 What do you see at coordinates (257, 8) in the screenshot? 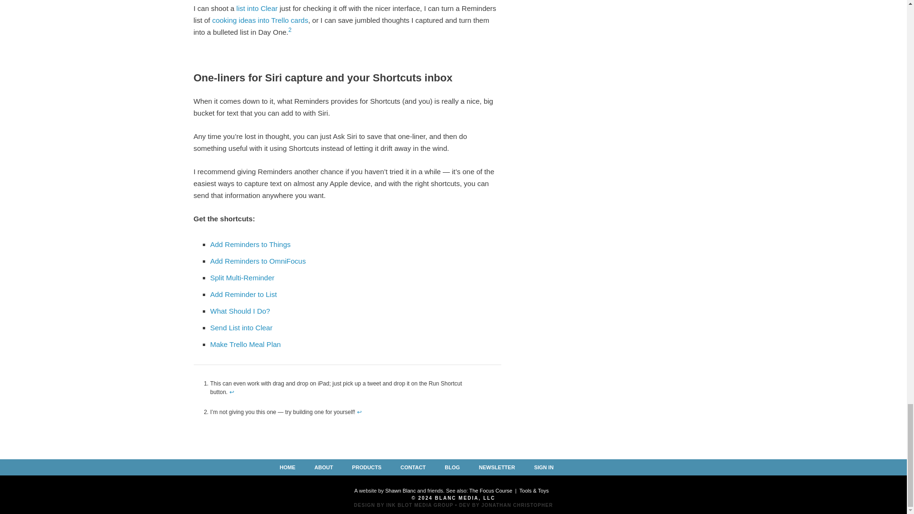
I see `list into Clear` at bounding box center [257, 8].